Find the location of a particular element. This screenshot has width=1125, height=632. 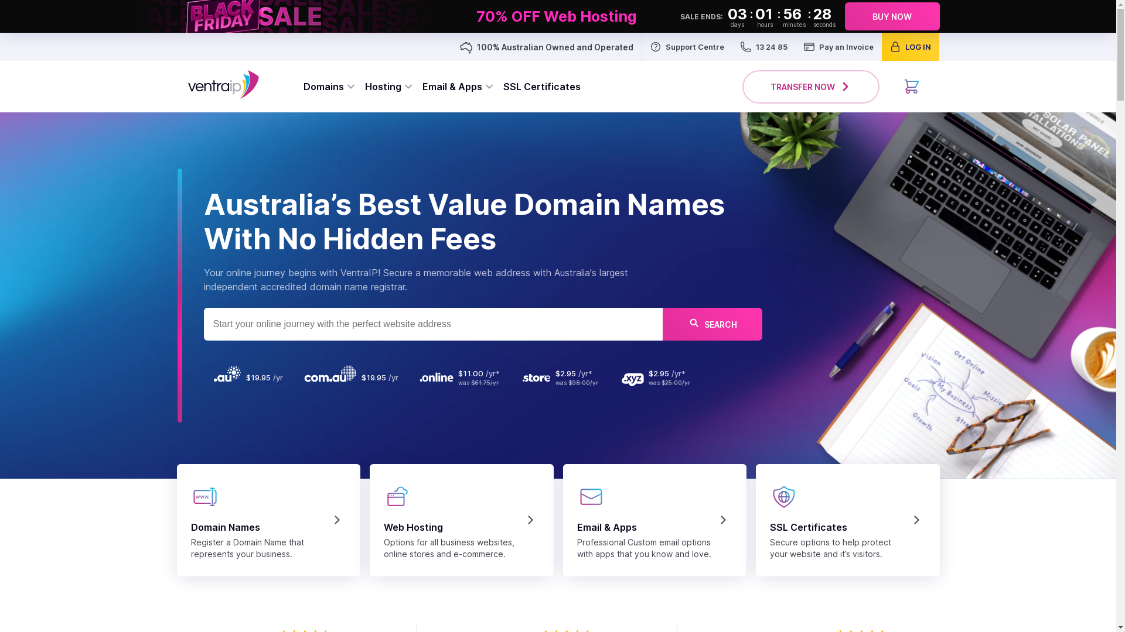

Domains is located at coordinates (329, 87).